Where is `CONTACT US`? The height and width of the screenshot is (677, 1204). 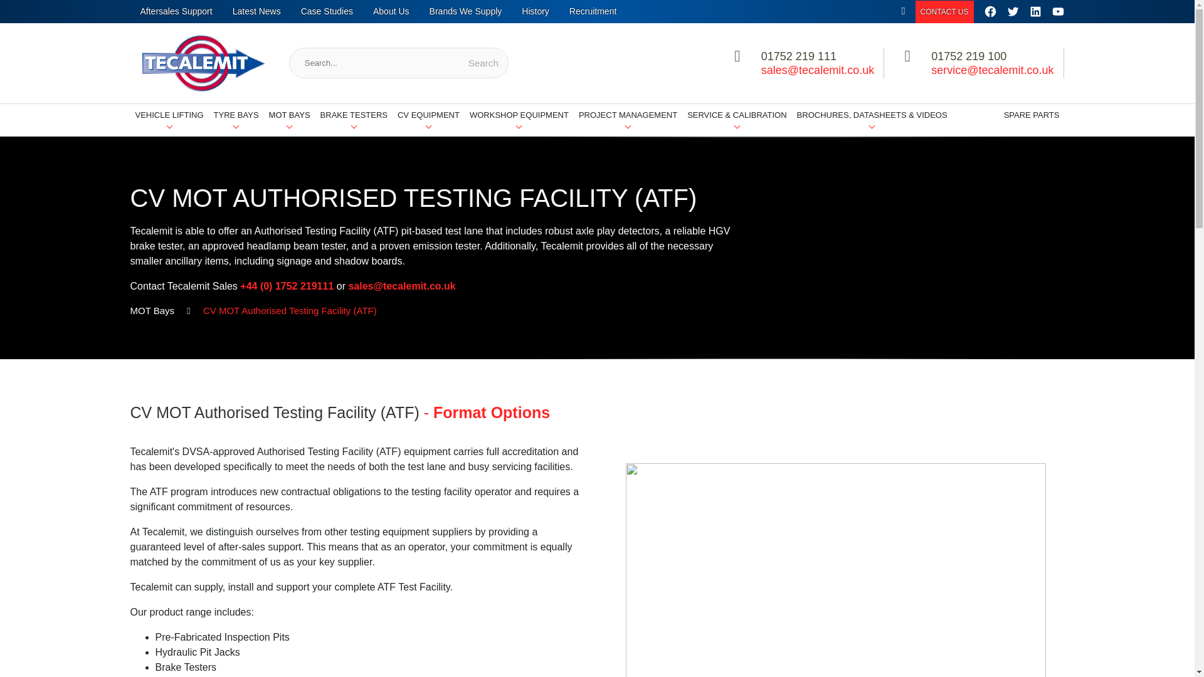
CONTACT US is located at coordinates (944, 11).